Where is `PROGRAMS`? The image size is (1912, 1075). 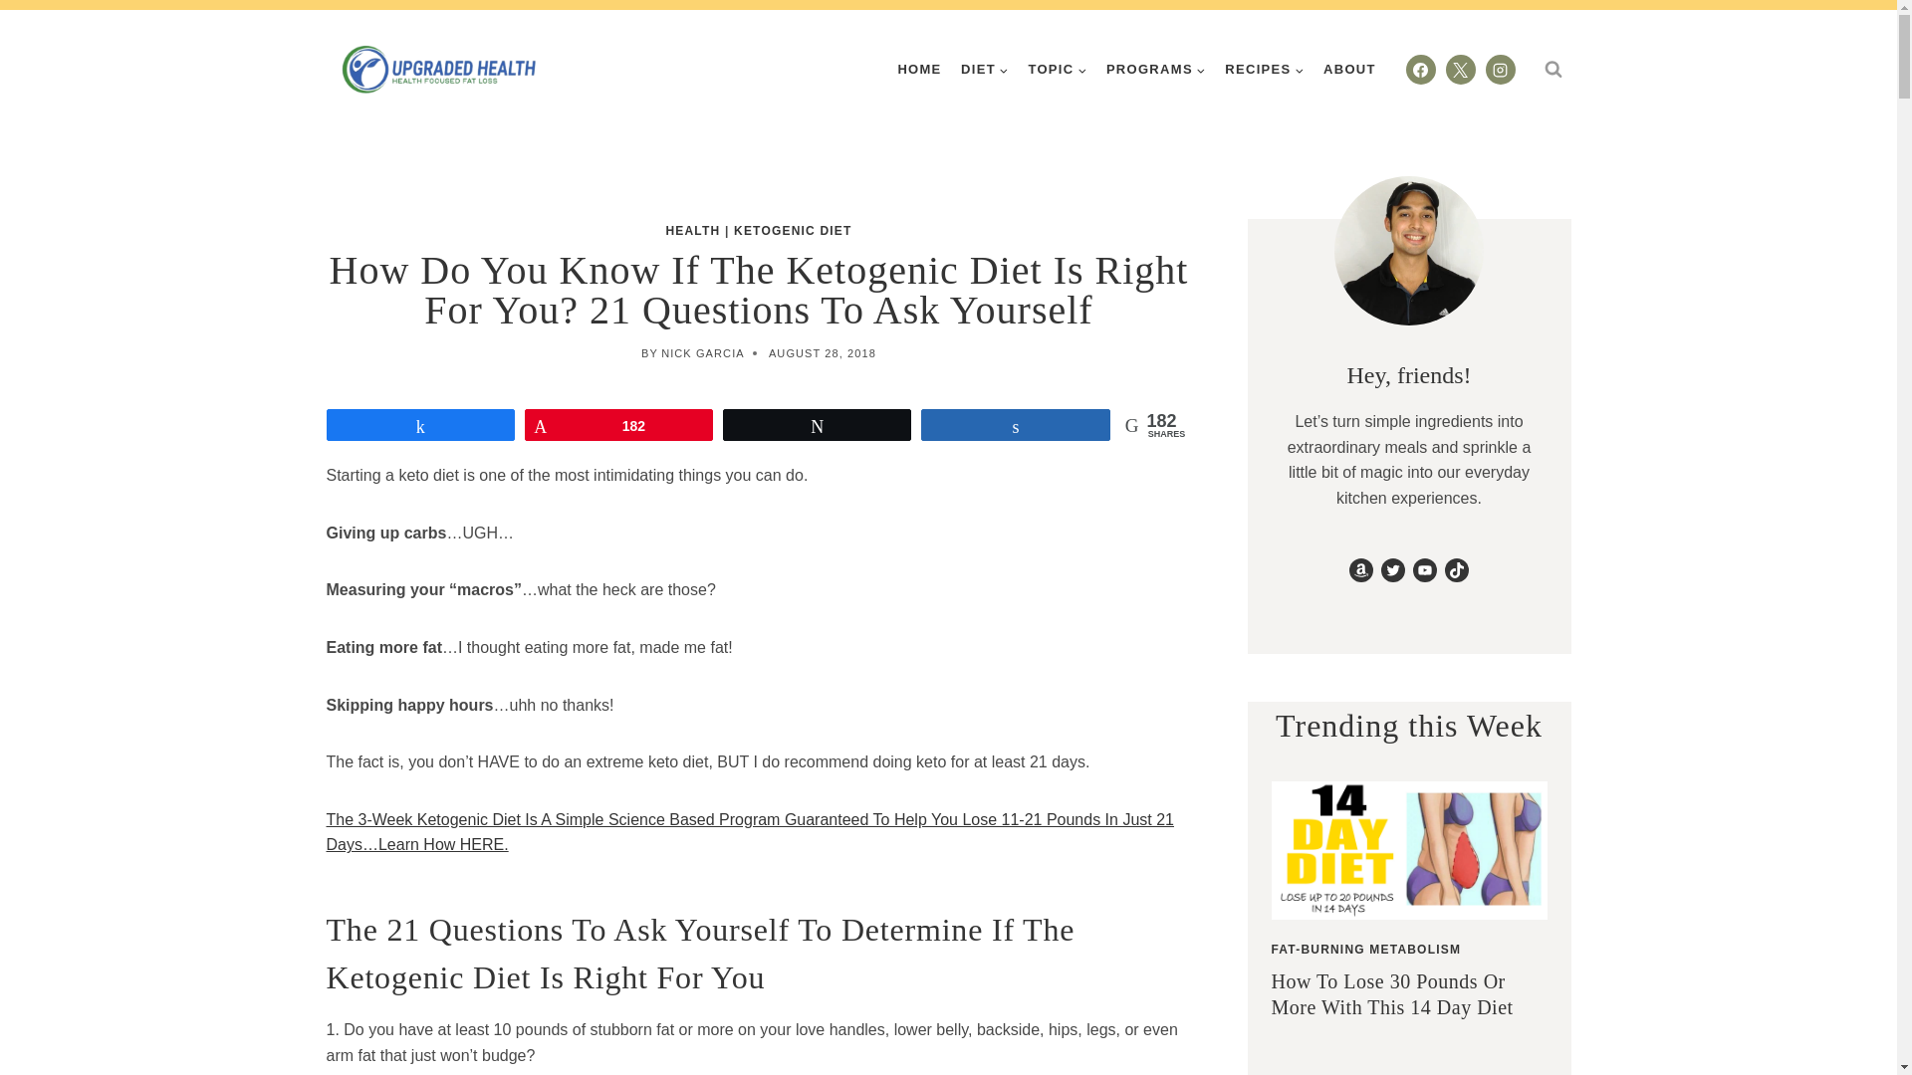 PROGRAMS is located at coordinates (1155, 68).